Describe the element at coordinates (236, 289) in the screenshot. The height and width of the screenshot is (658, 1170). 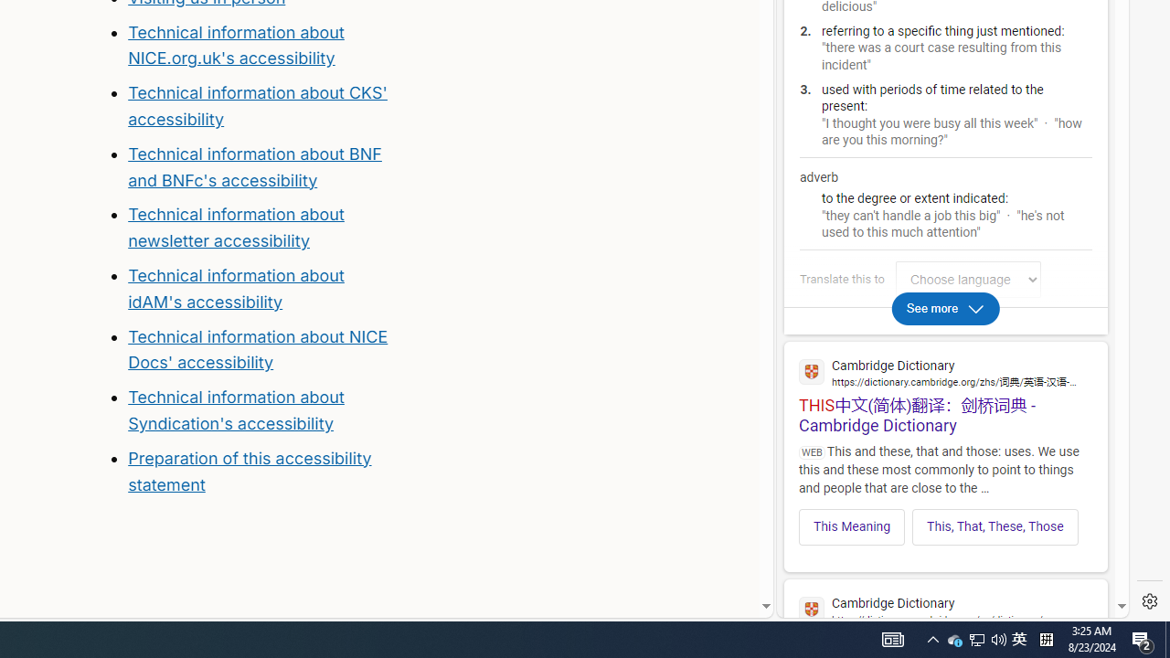
I see `Technical information about idAM's accessibility` at that location.